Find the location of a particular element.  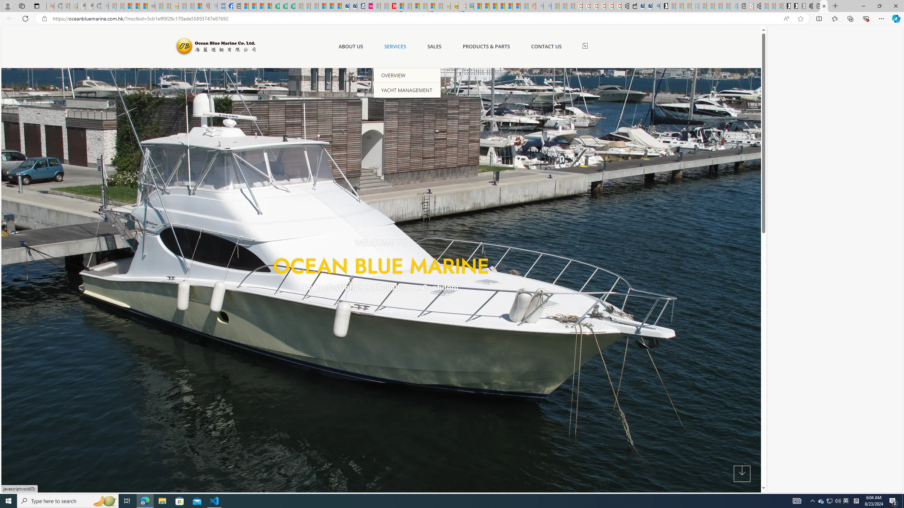

PRODUCTS & PARTS is located at coordinates (486, 47).